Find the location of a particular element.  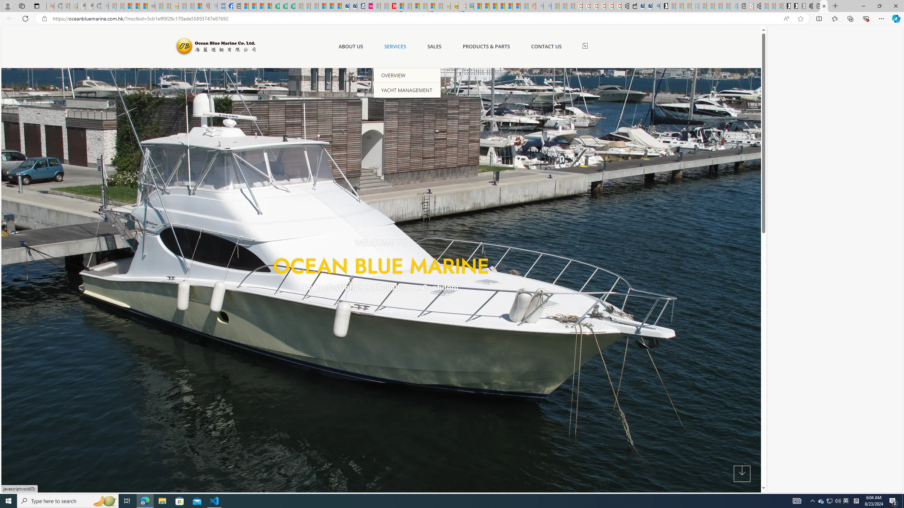

PRODUCTS & PARTS is located at coordinates (486, 47).